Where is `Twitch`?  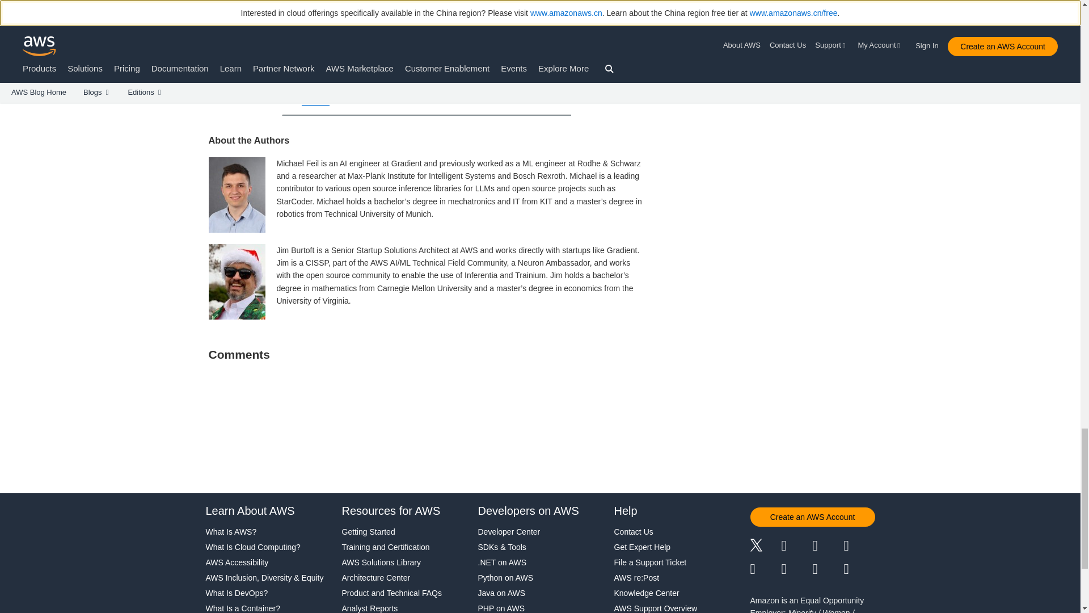
Twitch is located at coordinates (765, 569).